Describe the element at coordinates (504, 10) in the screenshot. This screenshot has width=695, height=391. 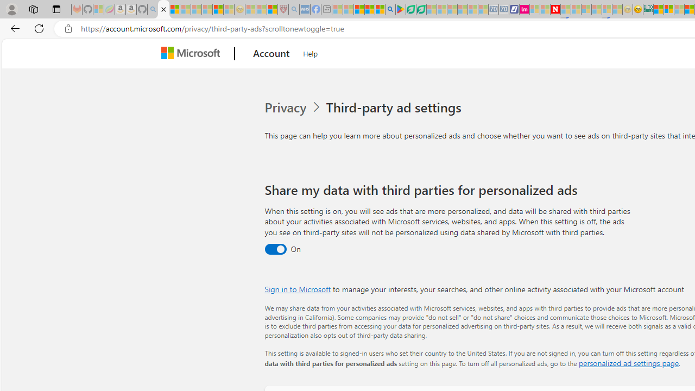
I see `Cheap Hotels - Save70.com - Sleeping` at that location.